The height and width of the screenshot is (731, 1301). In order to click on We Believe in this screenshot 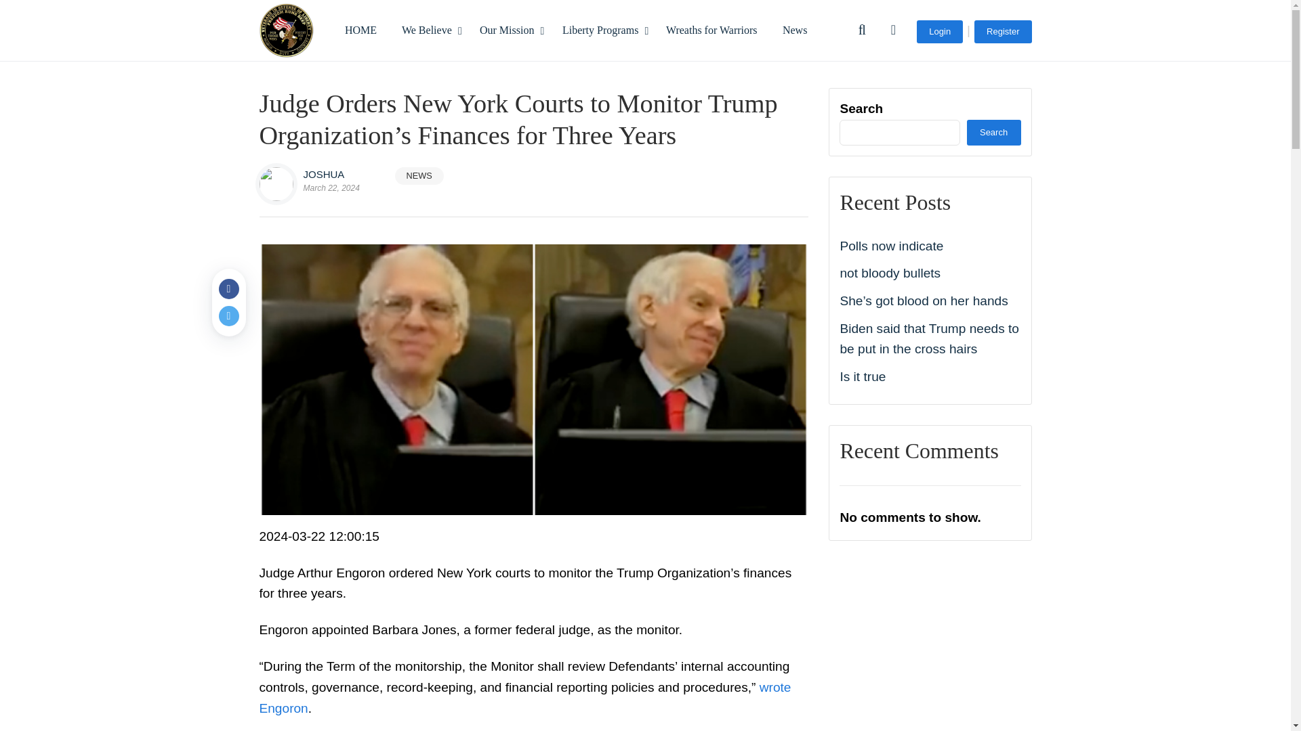, I will do `click(428, 30)`.